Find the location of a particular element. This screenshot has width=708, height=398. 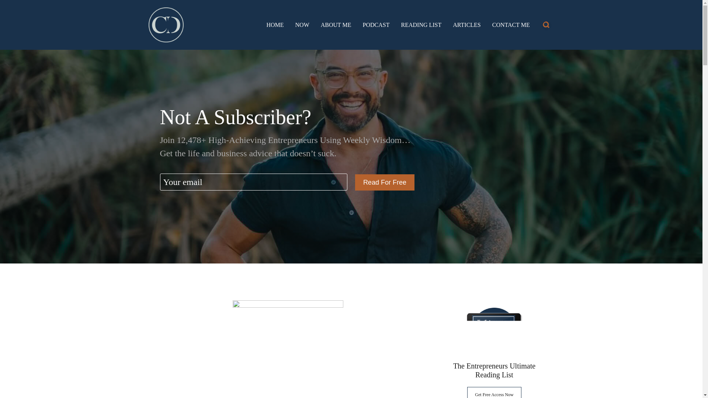

ABOUT ME is located at coordinates (336, 25).